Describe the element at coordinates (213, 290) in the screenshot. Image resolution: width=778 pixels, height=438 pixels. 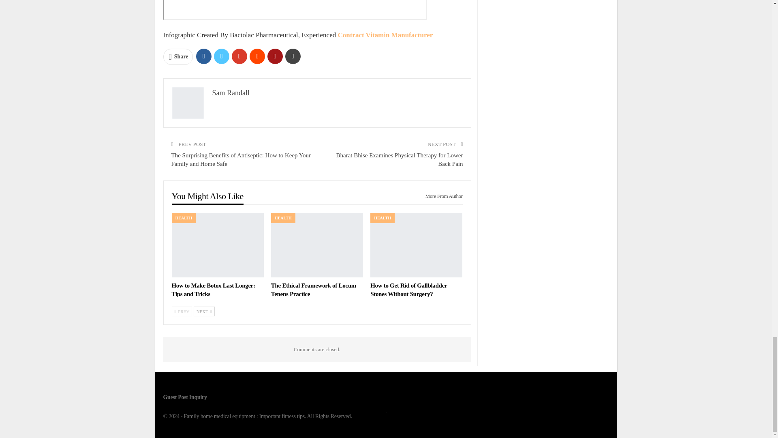
I see `How to Make Botox Last Longer: Tips and Tricks` at that location.